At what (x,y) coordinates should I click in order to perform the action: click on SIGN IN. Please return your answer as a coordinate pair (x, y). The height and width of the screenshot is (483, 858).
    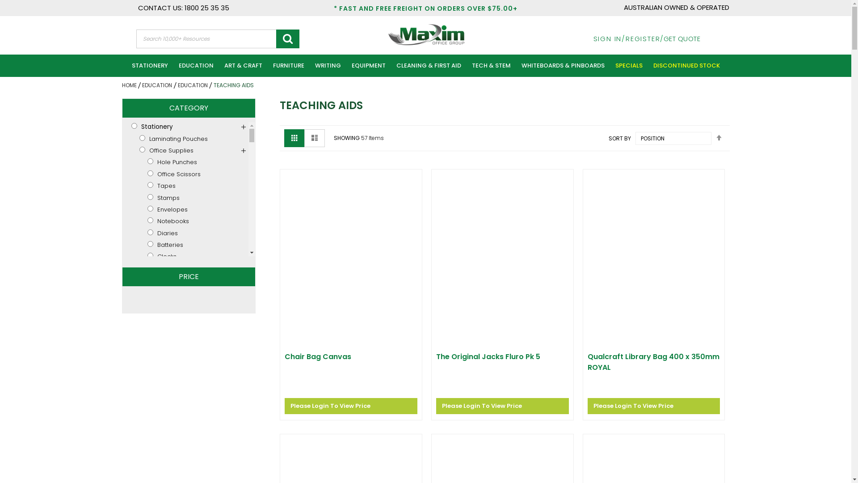
    Looking at the image, I should click on (601, 38).